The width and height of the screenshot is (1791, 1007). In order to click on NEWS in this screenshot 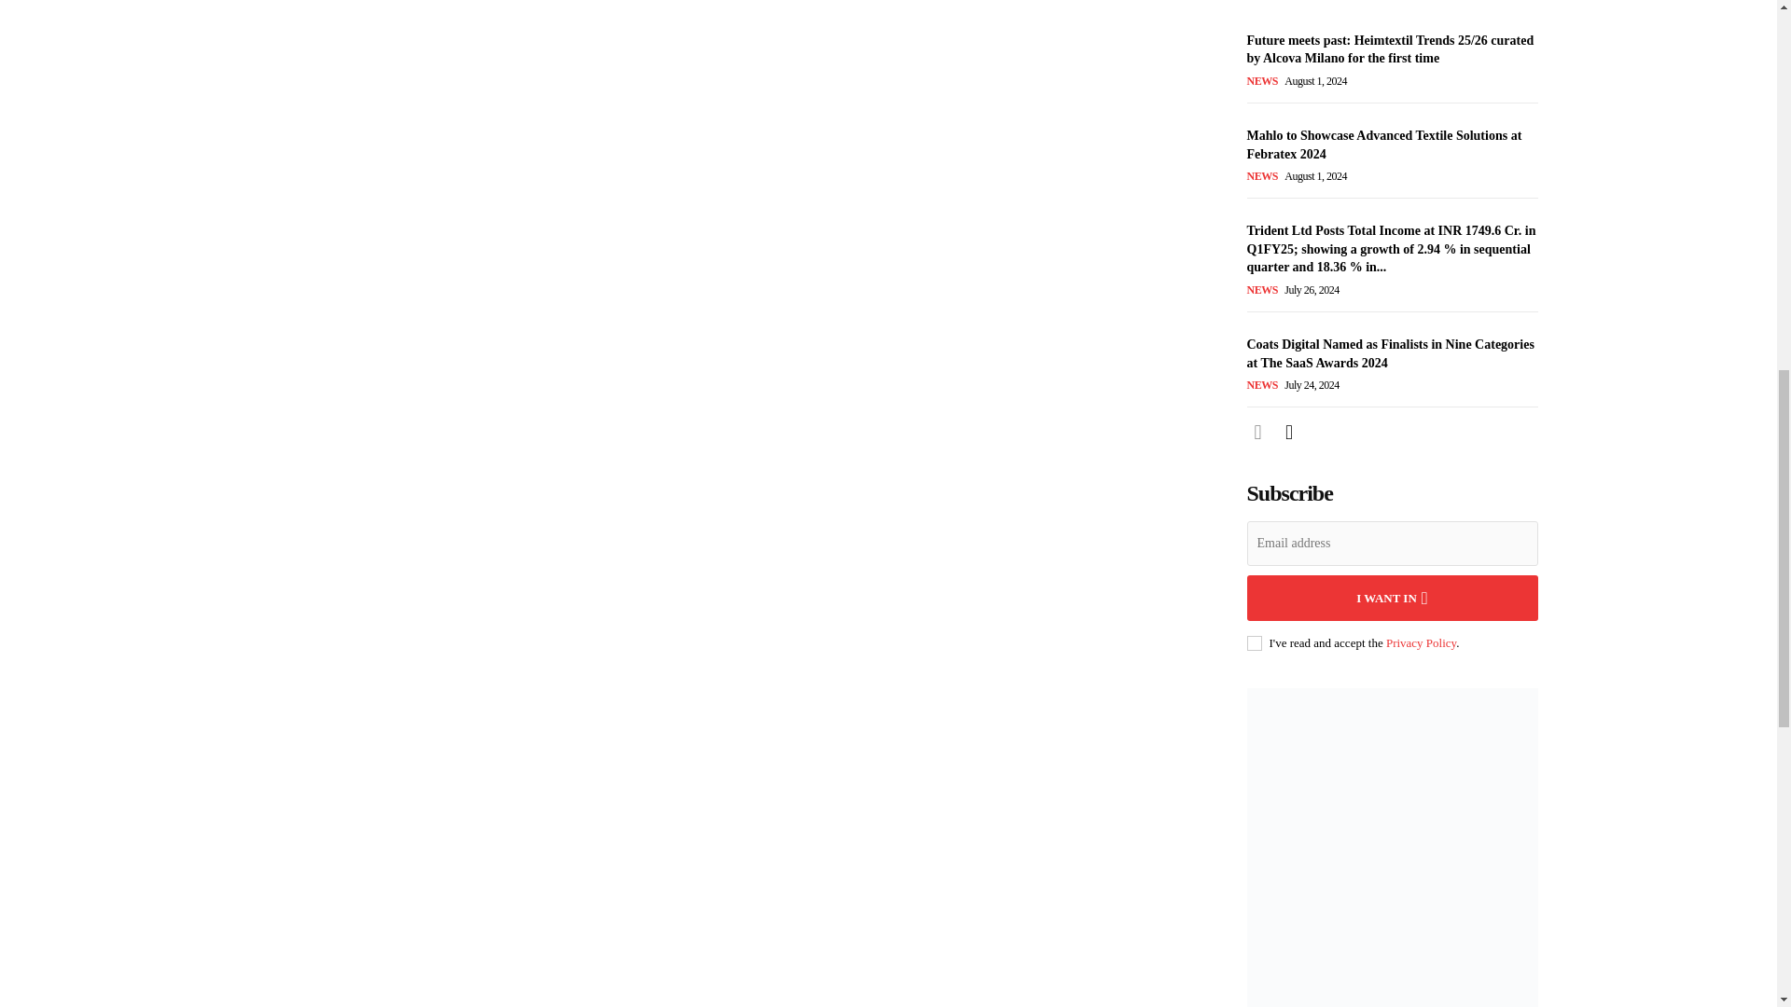, I will do `click(1261, 80)`.